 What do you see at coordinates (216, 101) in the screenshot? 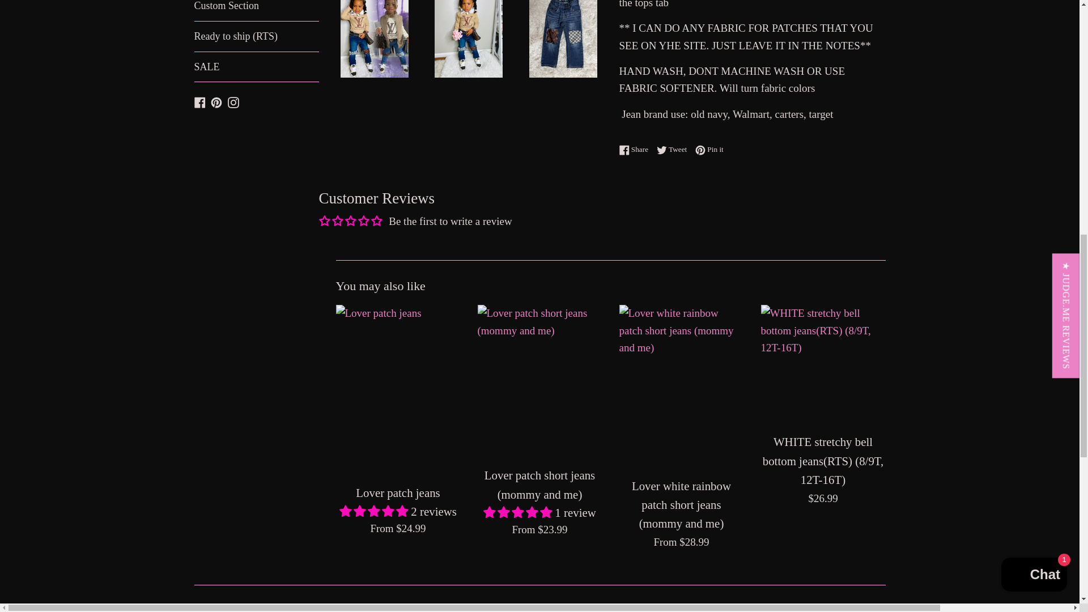
I see `SALE` at bounding box center [216, 101].